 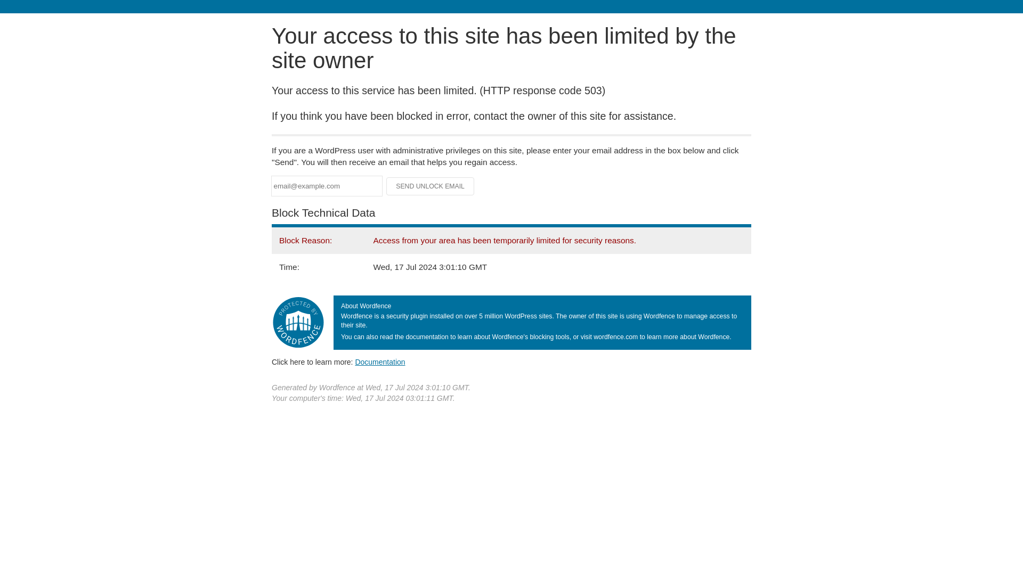 What do you see at coordinates (431, 186) in the screenshot?
I see `Send Unlock Email` at bounding box center [431, 186].